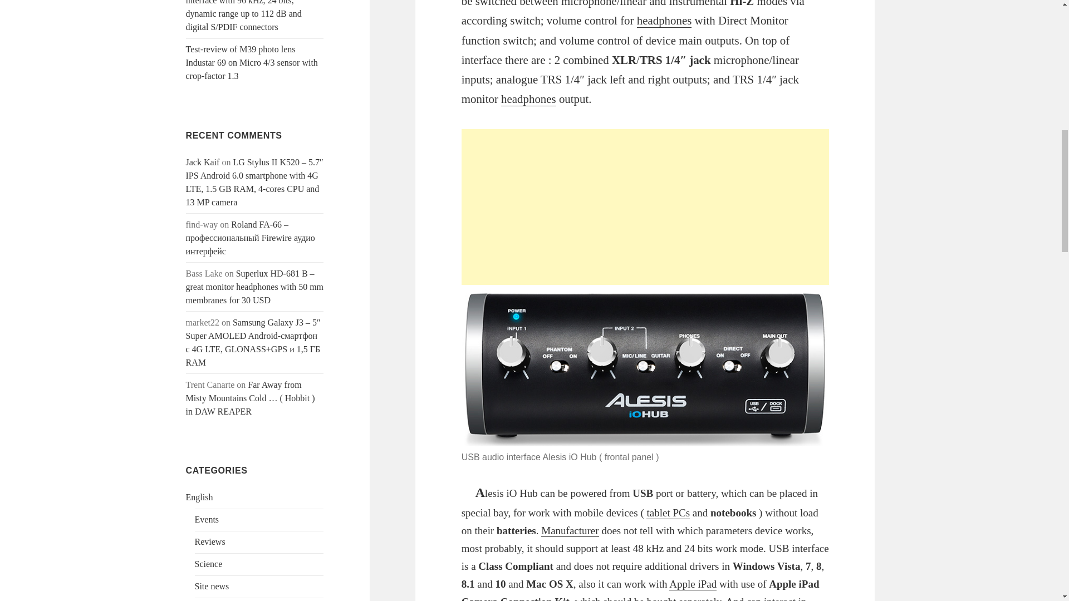  What do you see at coordinates (570, 531) in the screenshot?
I see `Manufacturer` at bounding box center [570, 531].